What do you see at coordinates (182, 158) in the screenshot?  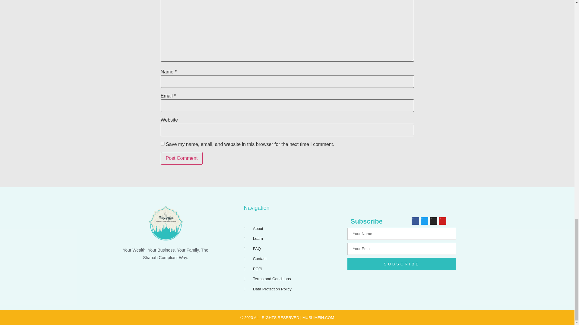 I see `Post Comment` at bounding box center [182, 158].